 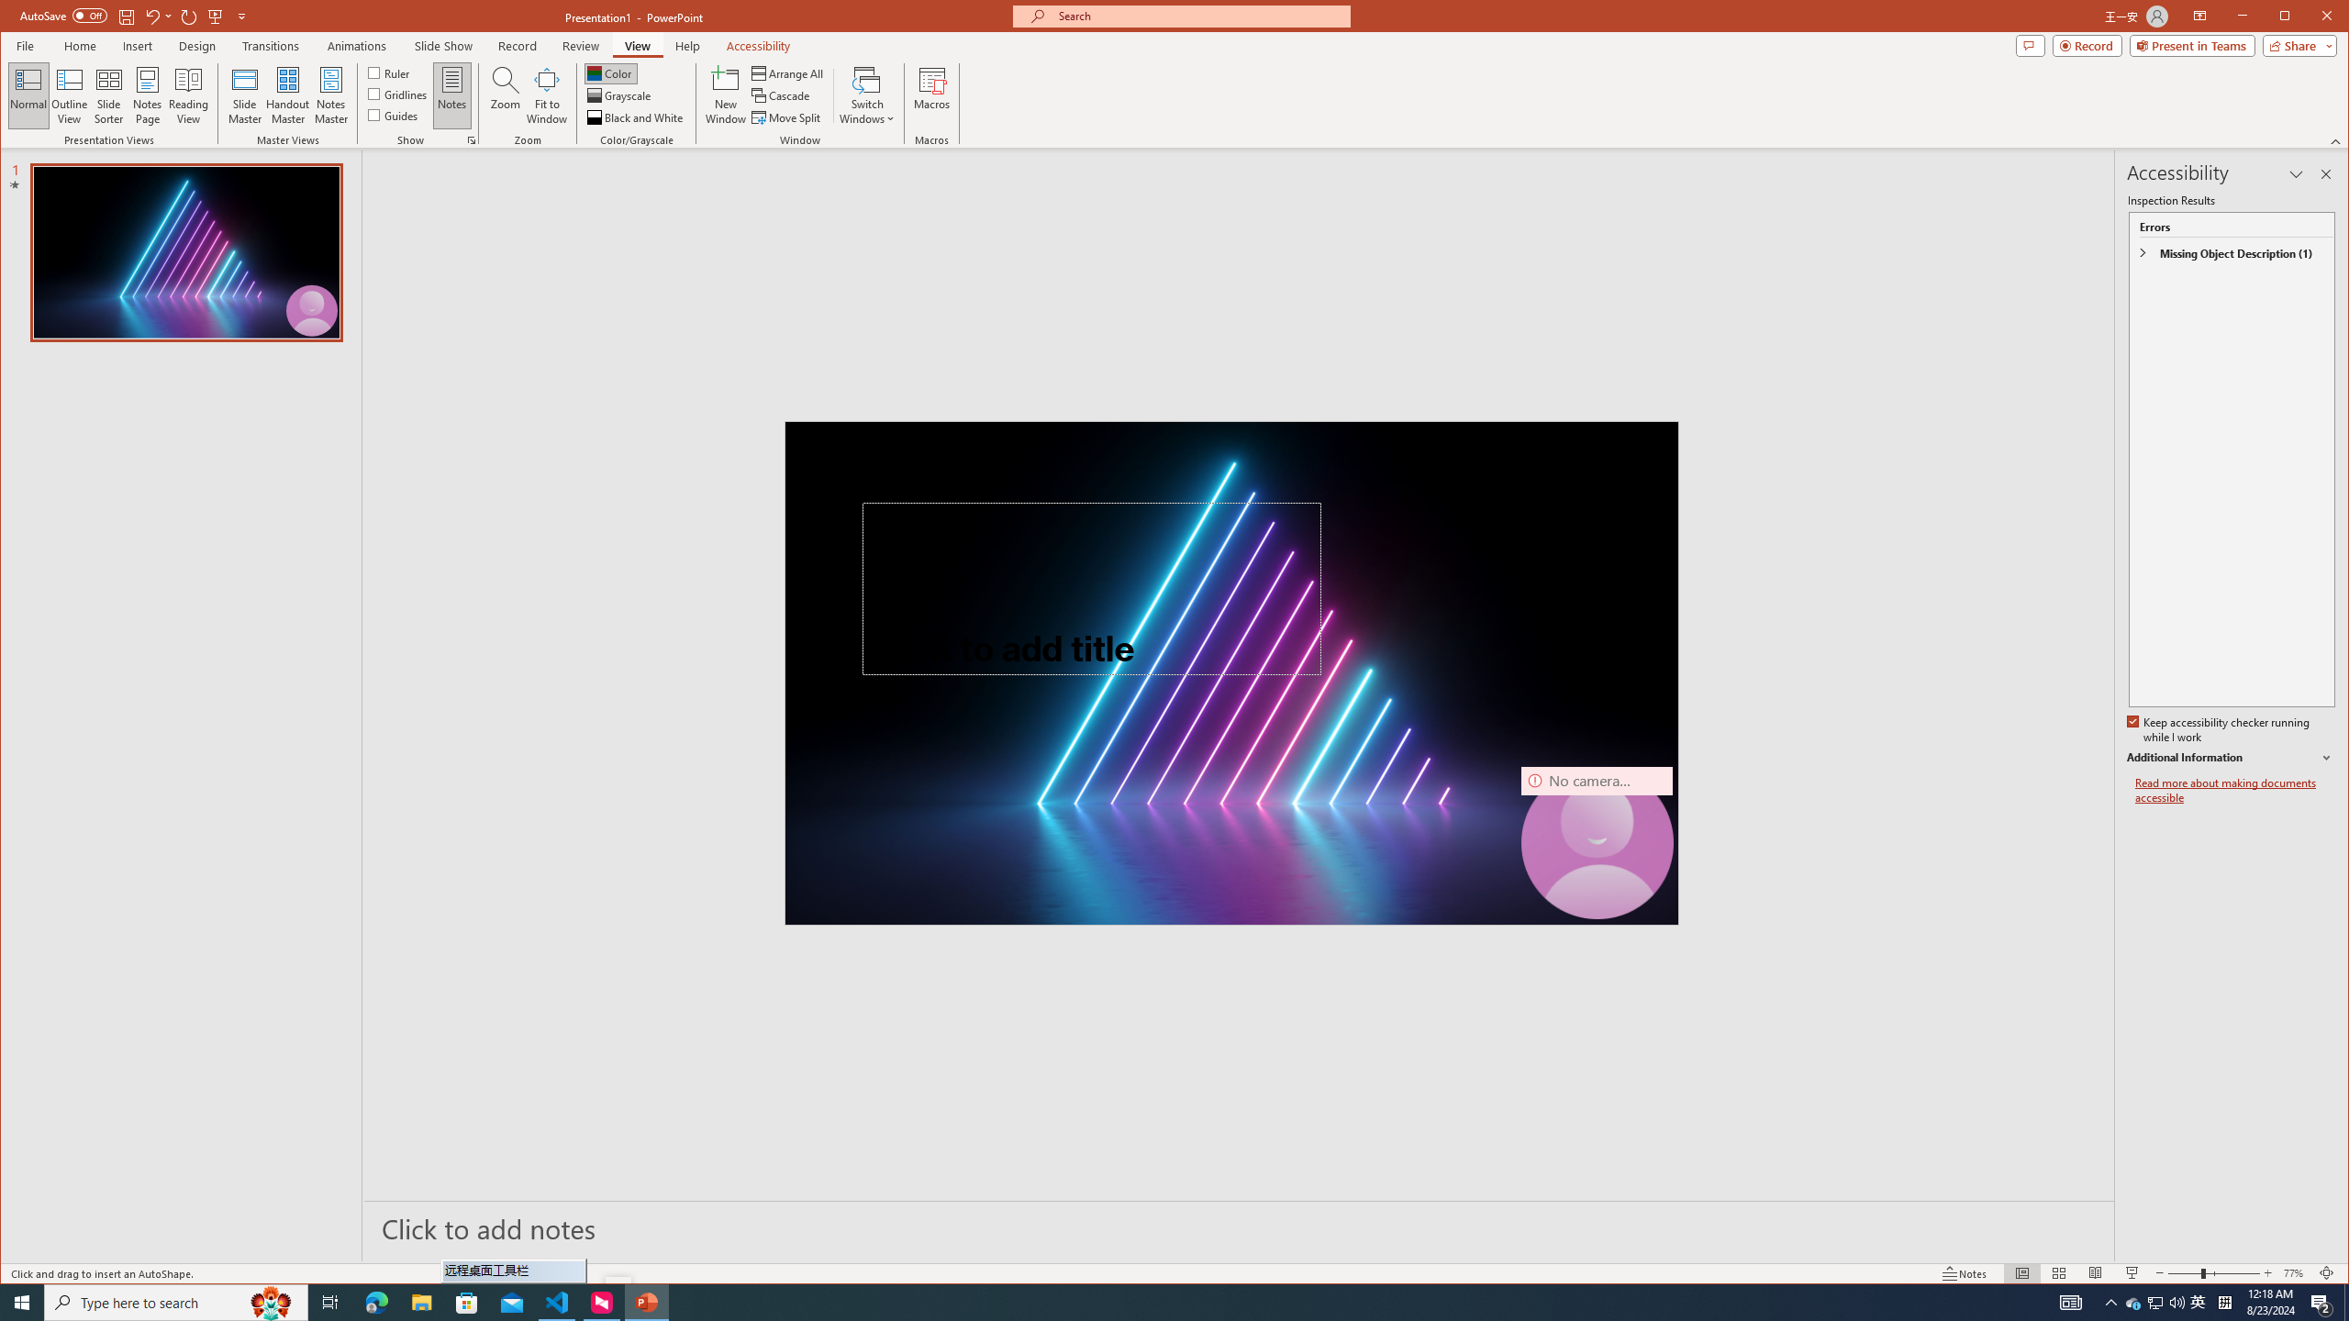 I want to click on Macros, so click(x=930, y=95).